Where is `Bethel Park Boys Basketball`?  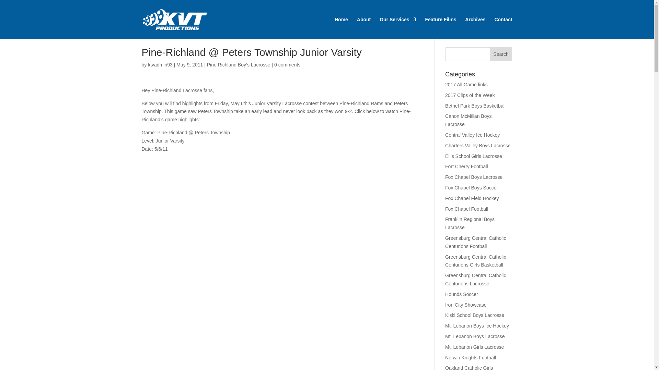 Bethel Park Boys Basketball is located at coordinates (475, 106).